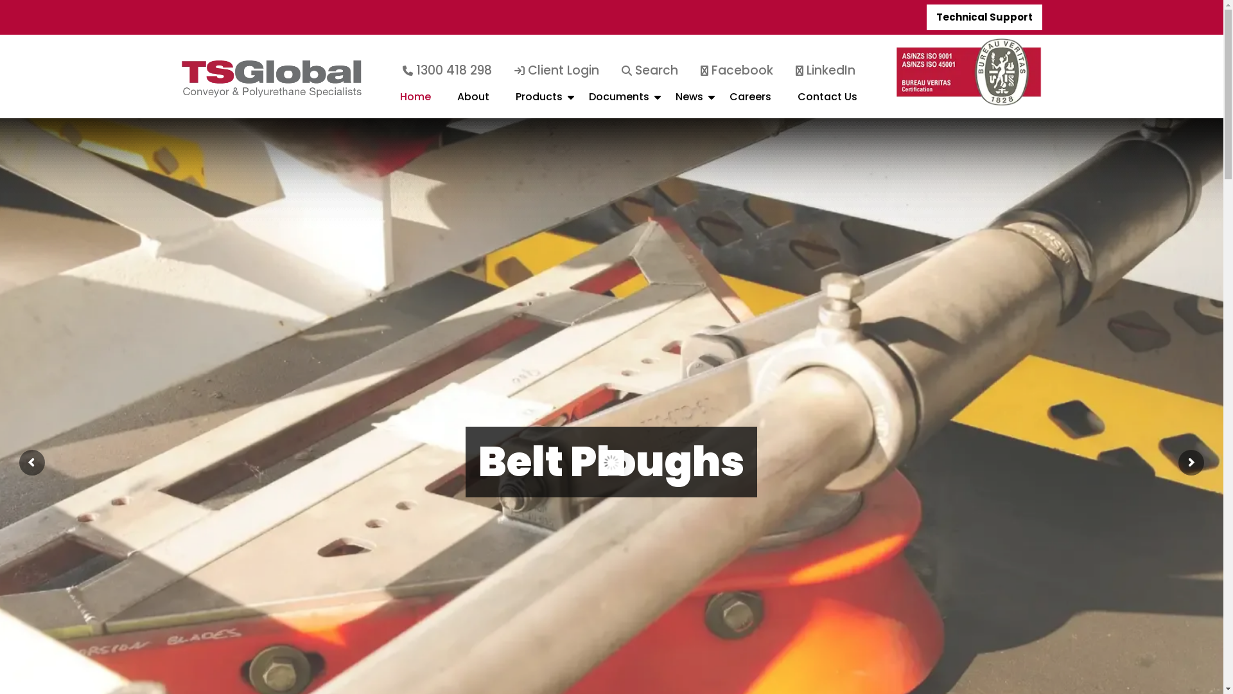  What do you see at coordinates (650, 71) in the screenshot?
I see `Search` at bounding box center [650, 71].